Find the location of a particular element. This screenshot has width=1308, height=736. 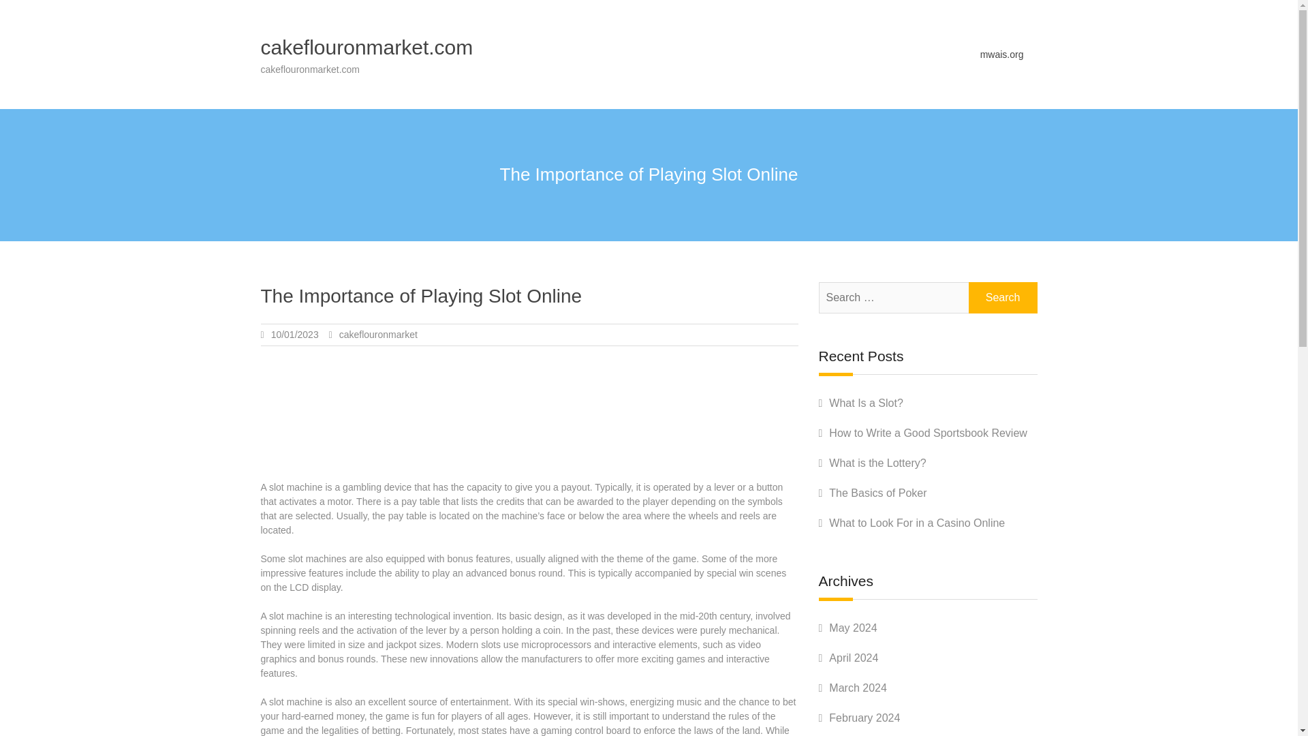

cakeflouronmarket is located at coordinates (377, 334).